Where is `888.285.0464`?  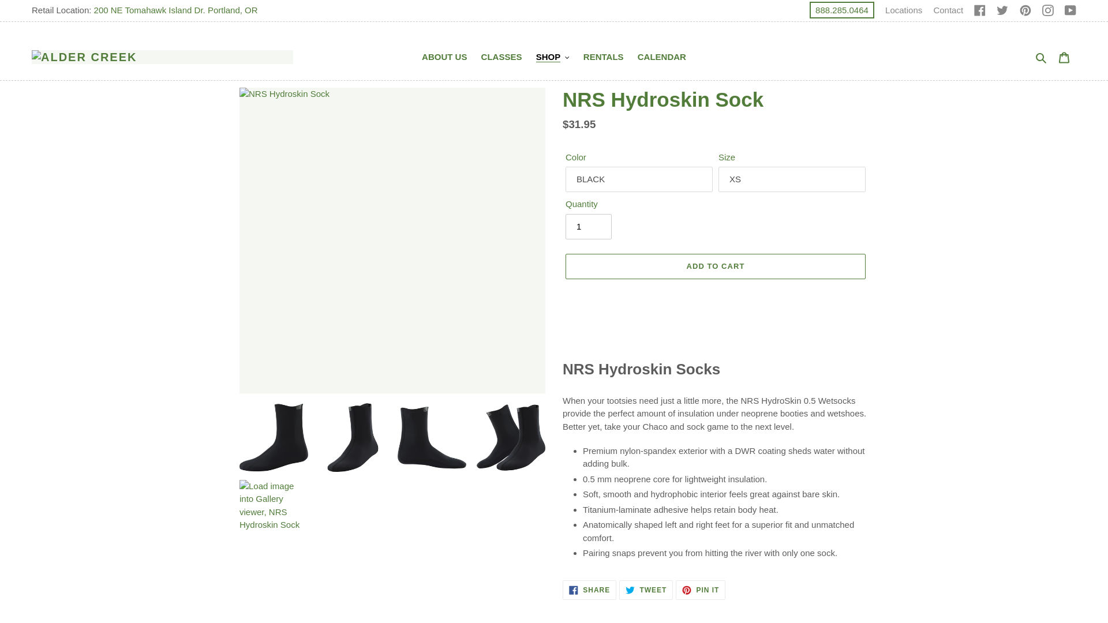
888.285.0464 is located at coordinates (841, 10).